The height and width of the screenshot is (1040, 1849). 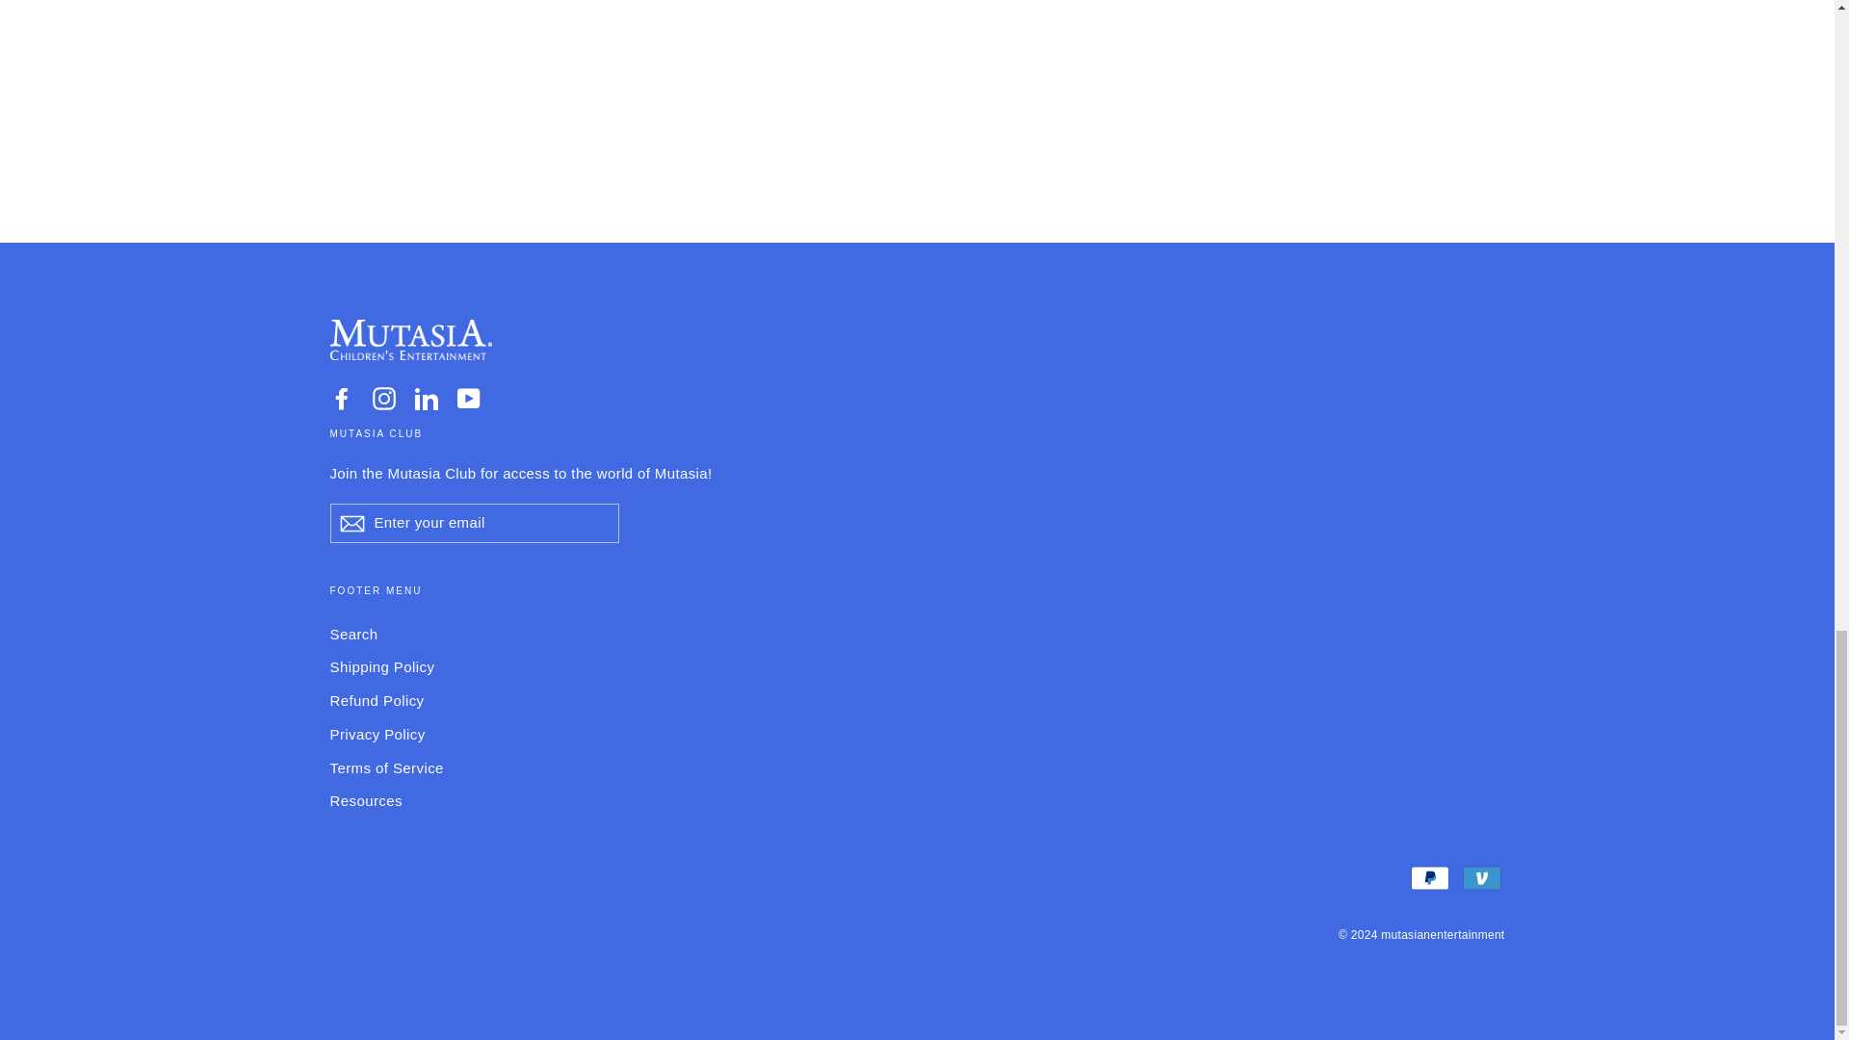 What do you see at coordinates (468, 397) in the screenshot?
I see `mutasianentertainment on YouTube` at bounding box center [468, 397].